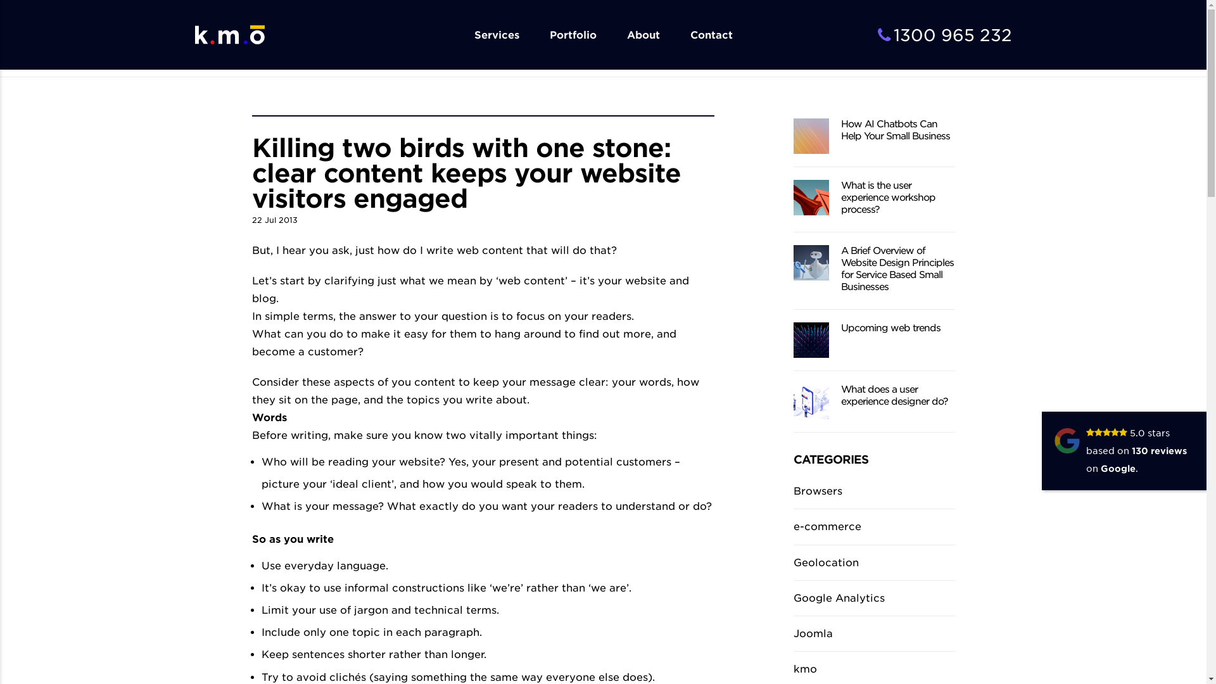  What do you see at coordinates (1136, 451) in the screenshot?
I see `5.0 stars
based on 130 reviews on Google.` at bounding box center [1136, 451].